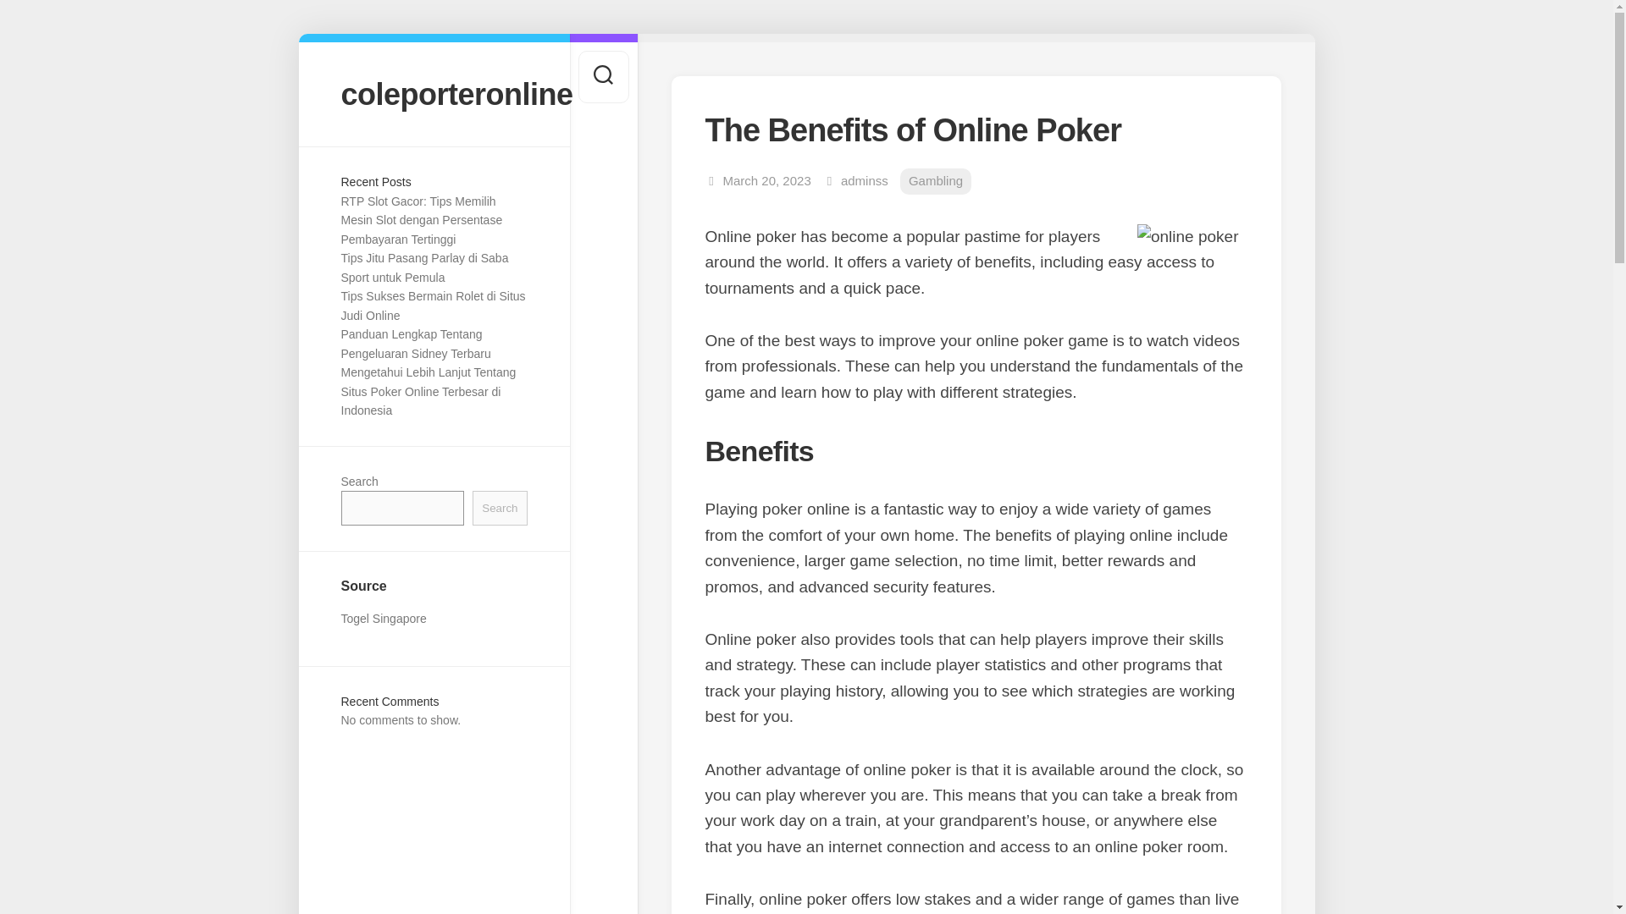 The width and height of the screenshot is (1626, 914). What do you see at coordinates (864, 181) in the screenshot?
I see `adminss` at bounding box center [864, 181].